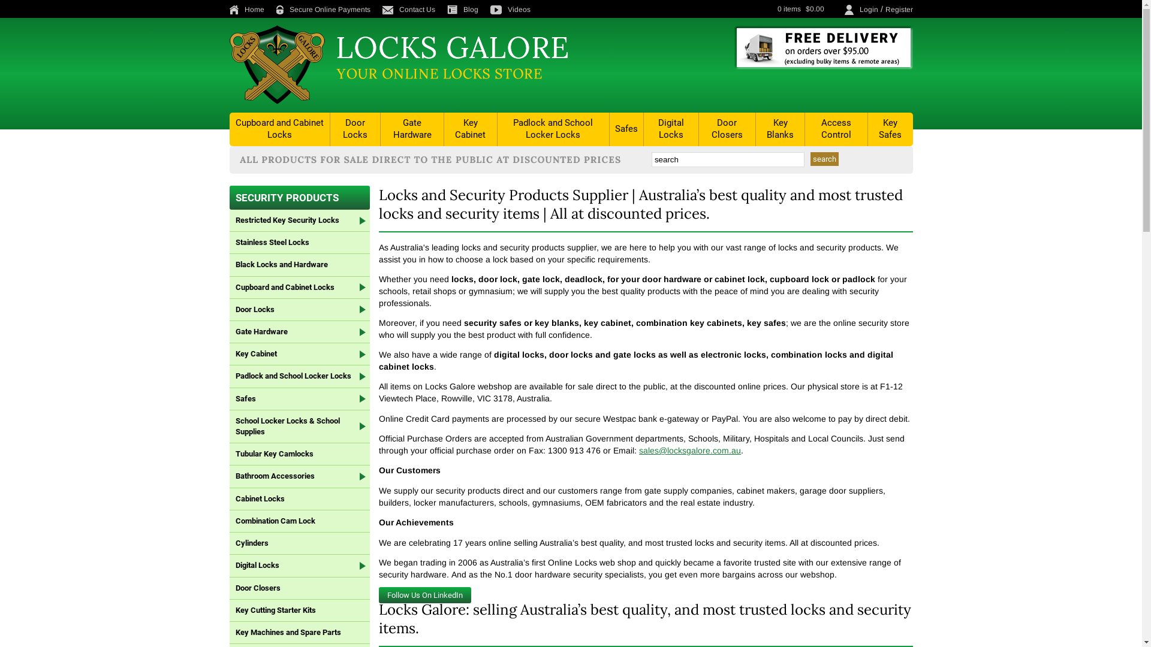 This screenshot has height=647, width=1151. Describe the element at coordinates (869, 10) in the screenshot. I see `Login` at that location.